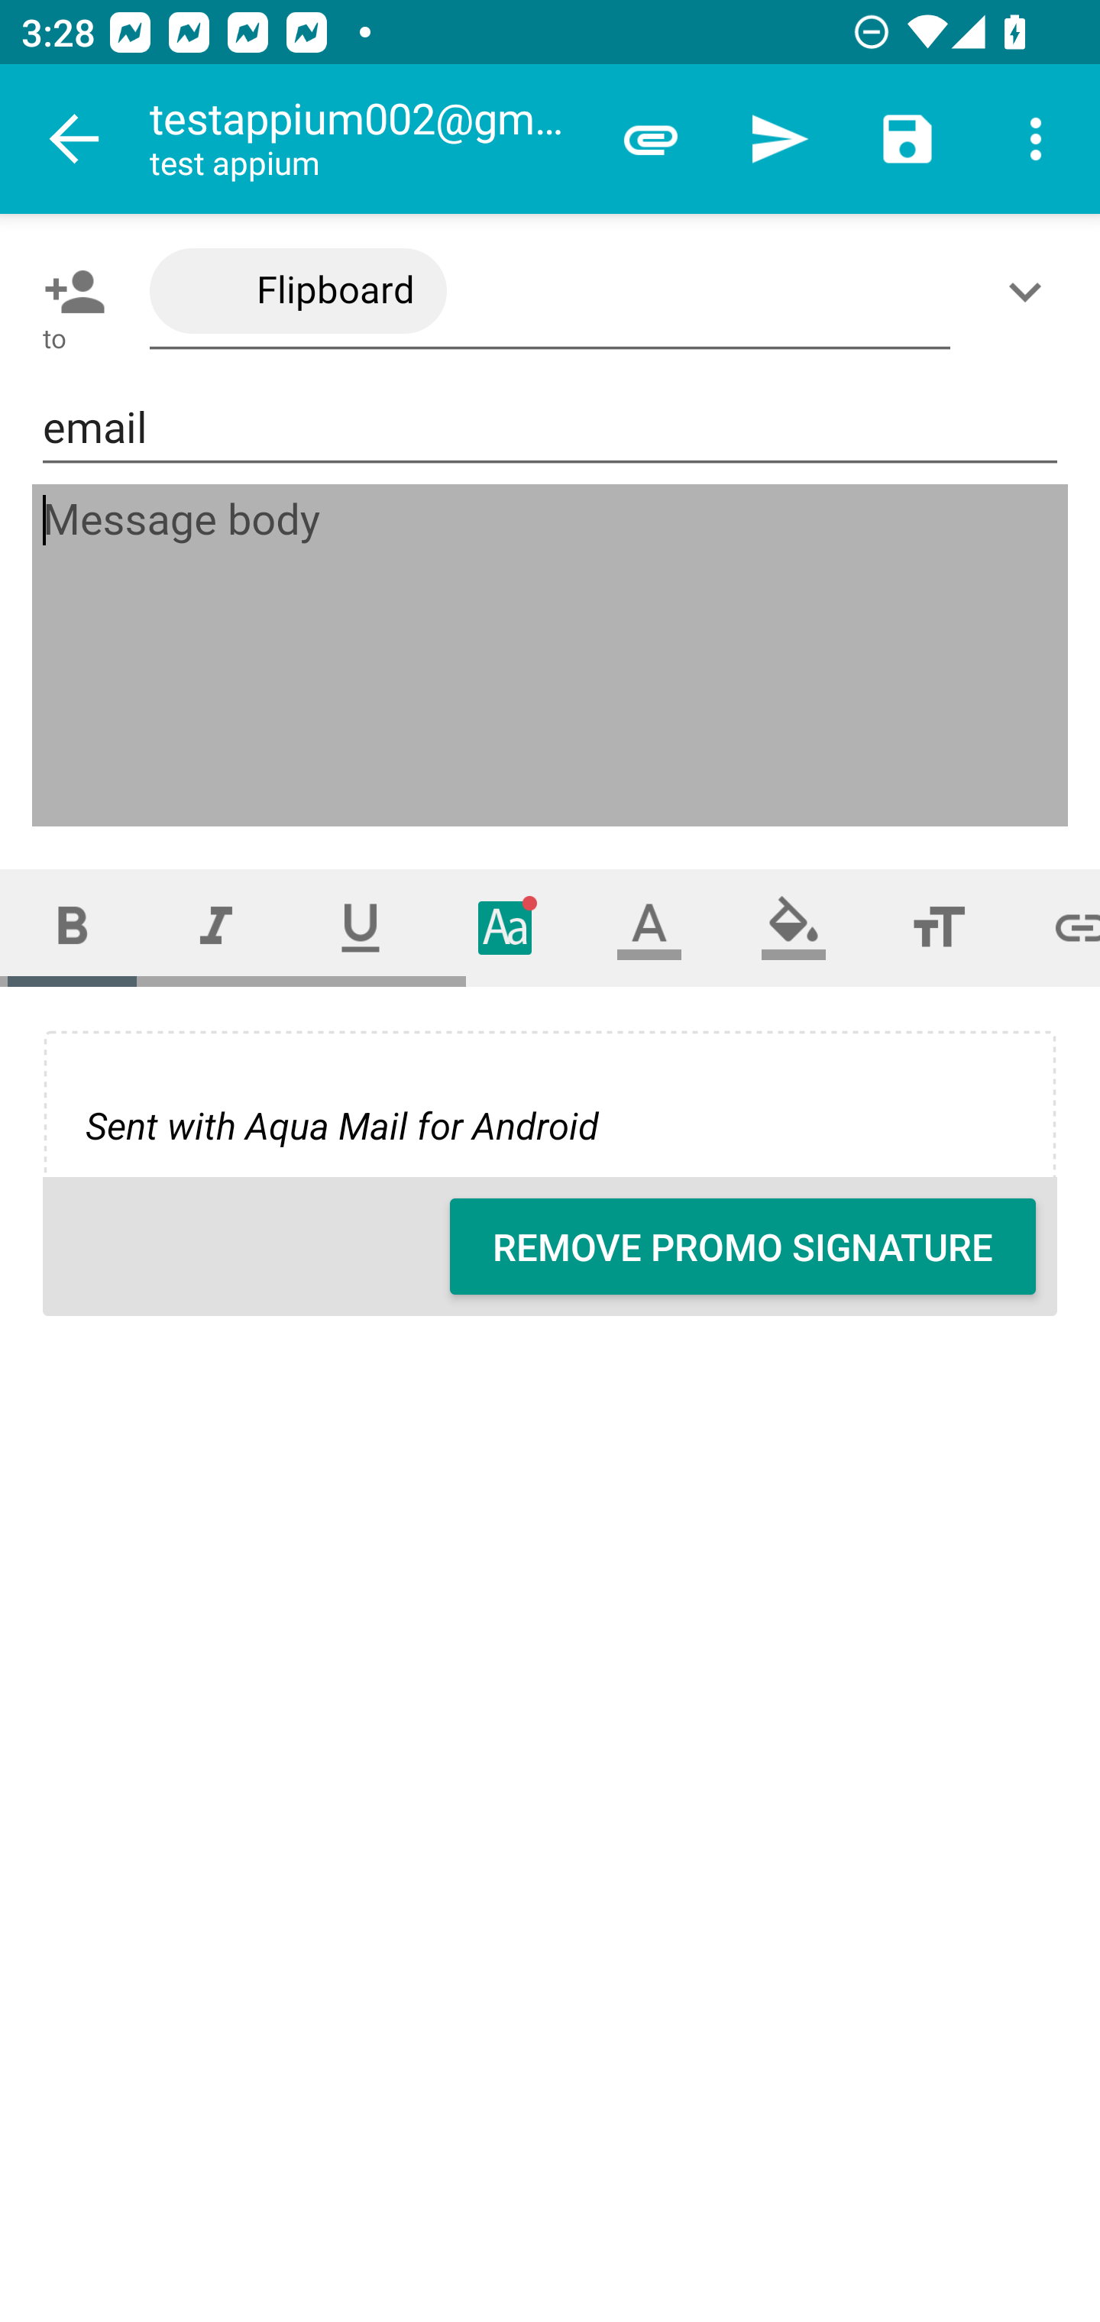  I want to click on Save, so click(907, 139).